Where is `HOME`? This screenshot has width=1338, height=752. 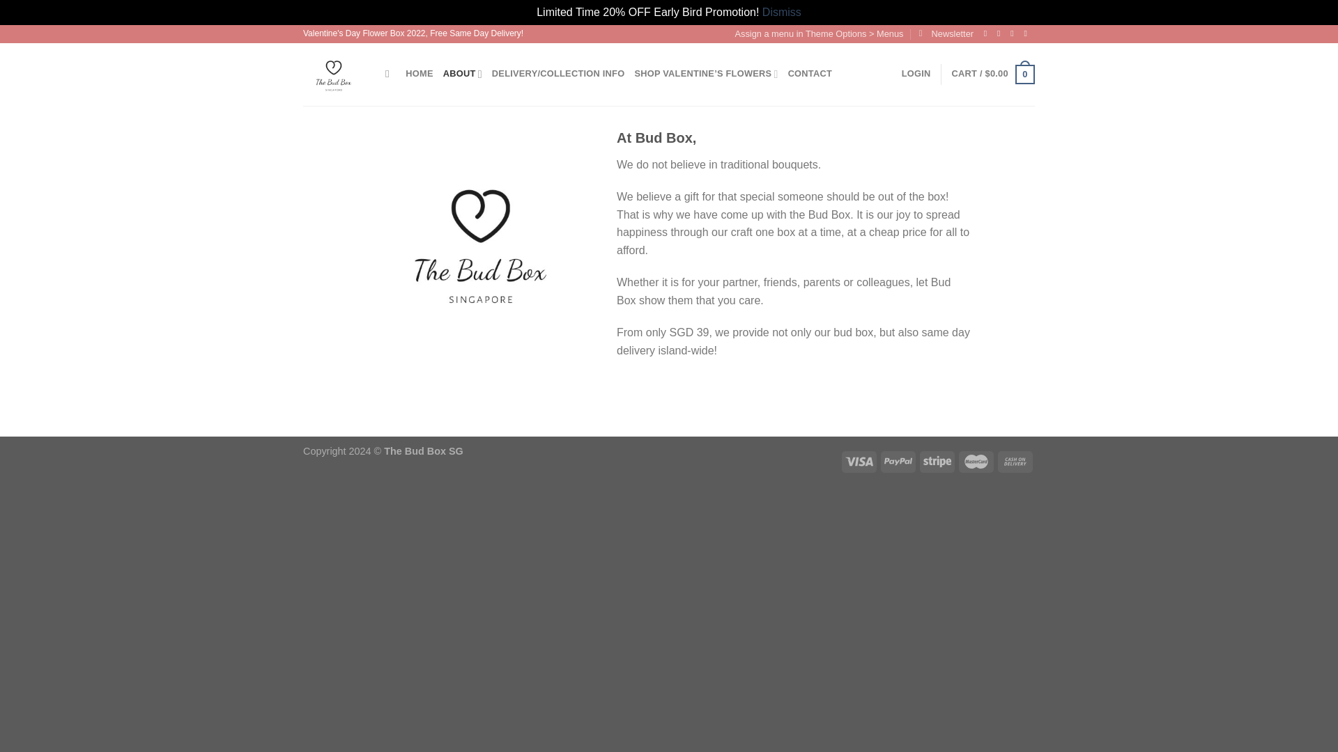
HOME is located at coordinates (418, 74).